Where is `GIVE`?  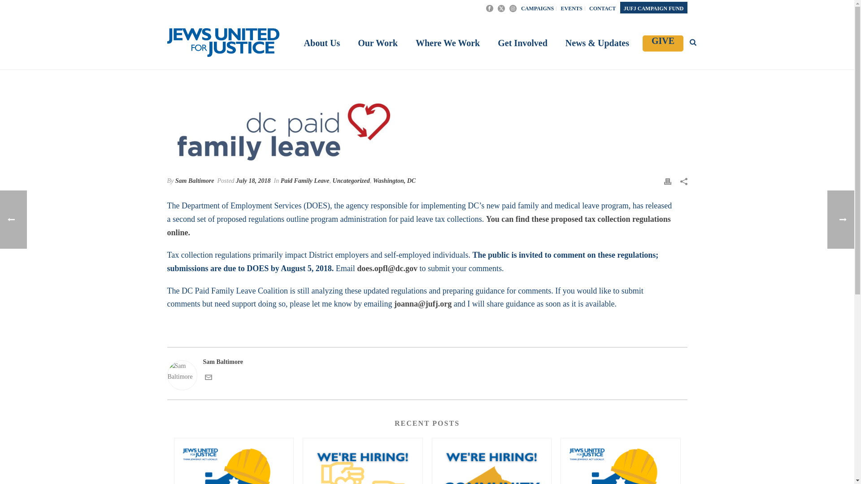 GIVE is located at coordinates (663, 43).